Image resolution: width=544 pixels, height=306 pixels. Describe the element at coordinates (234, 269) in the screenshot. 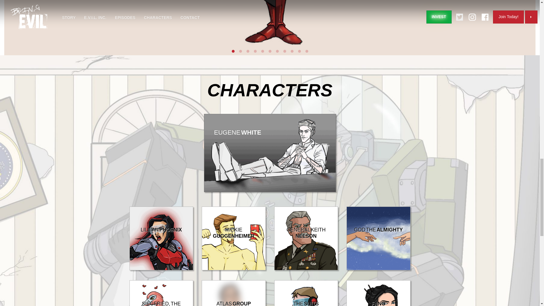

I see `MICKIE GUGGENHEIMER` at that location.